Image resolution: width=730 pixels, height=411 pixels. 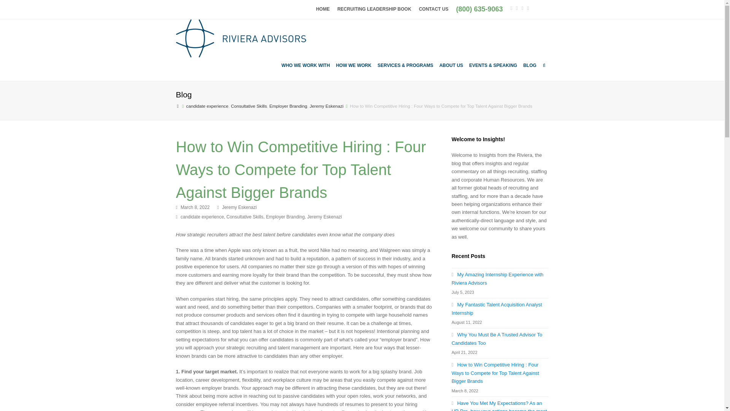 I want to click on Twitter Profile, so click(x=511, y=8).